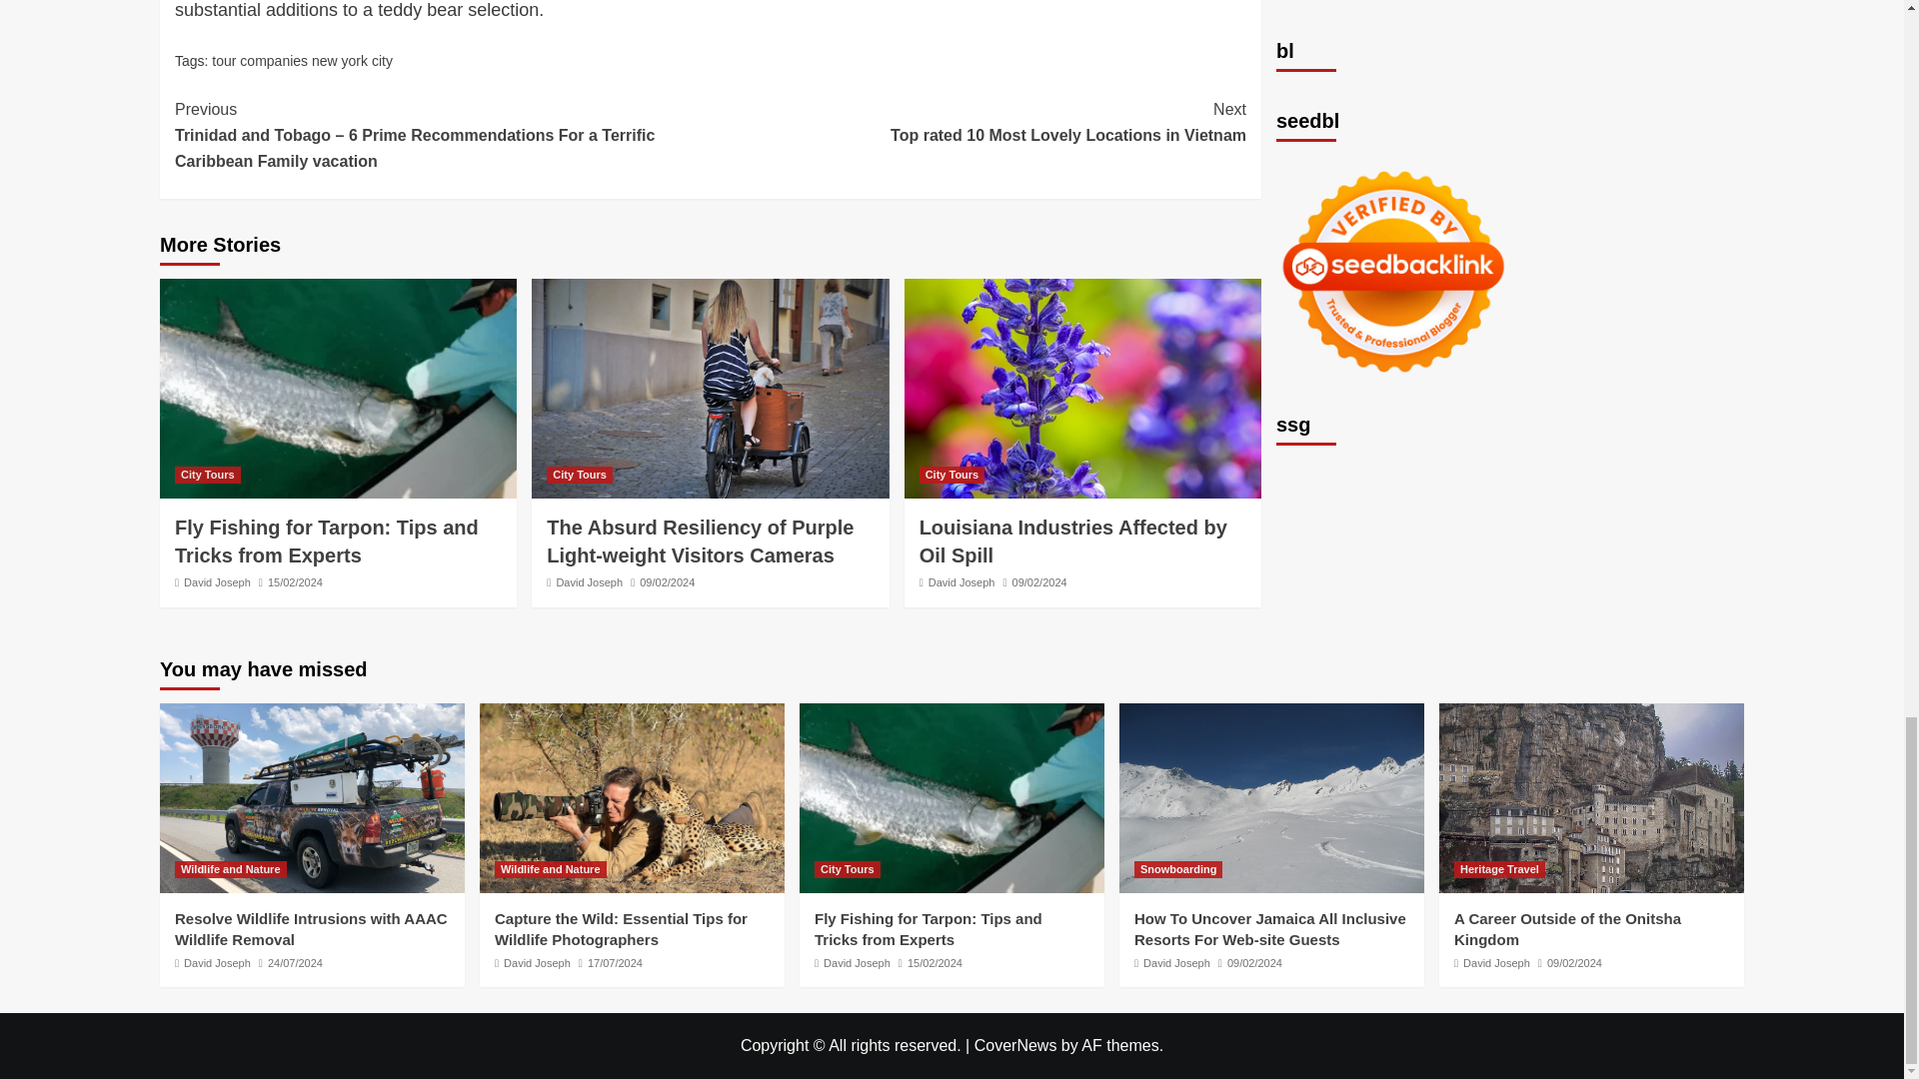  Describe the element at coordinates (312, 798) in the screenshot. I see `Resolve Wildlife Intrusions with AAAC Wildlife Removal` at that location.